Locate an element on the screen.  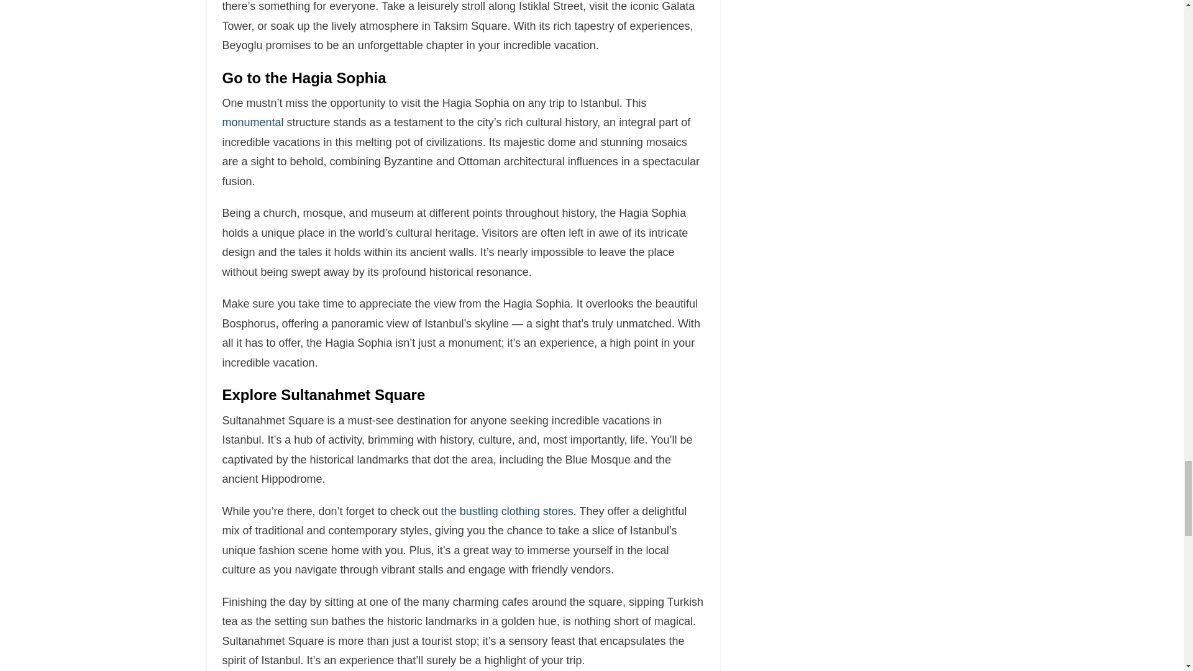
the bustling clothing stores is located at coordinates (506, 511).